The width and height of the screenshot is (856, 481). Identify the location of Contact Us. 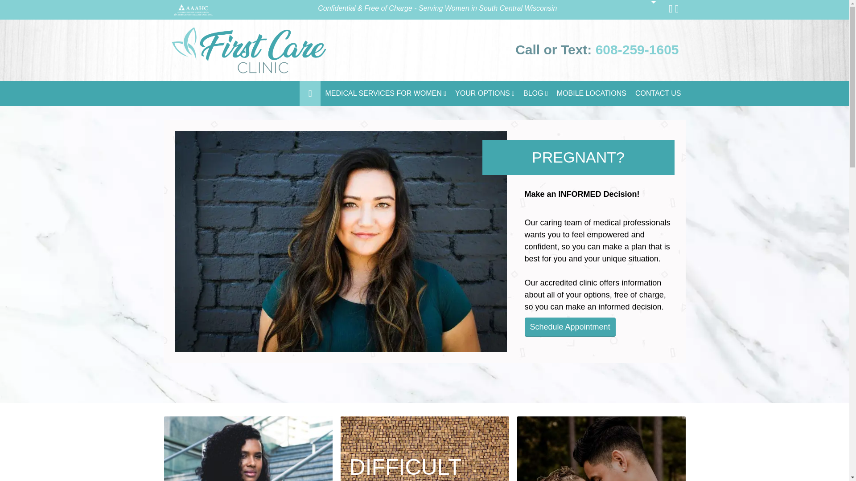
(658, 94).